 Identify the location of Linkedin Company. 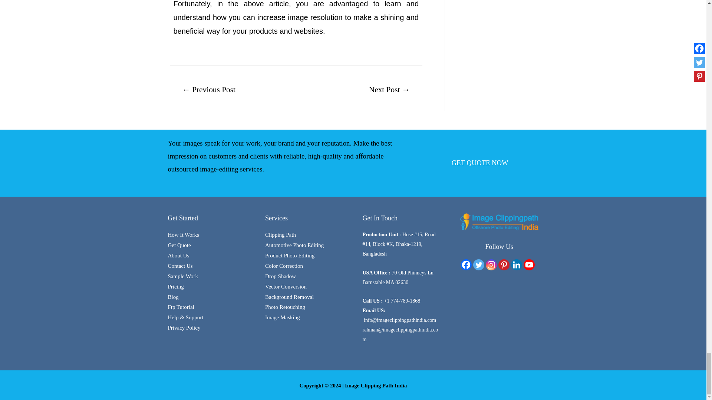
(516, 264).